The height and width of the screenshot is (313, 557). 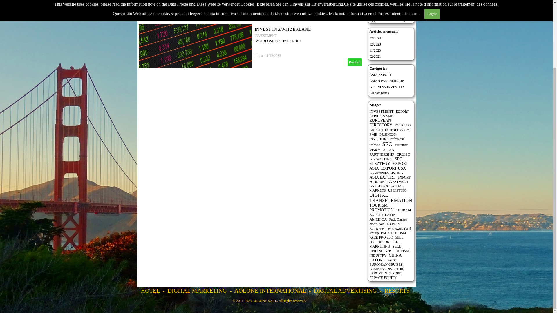 What do you see at coordinates (355, 62) in the screenshot?
I see `Read all` at bounding box center [355, 62].